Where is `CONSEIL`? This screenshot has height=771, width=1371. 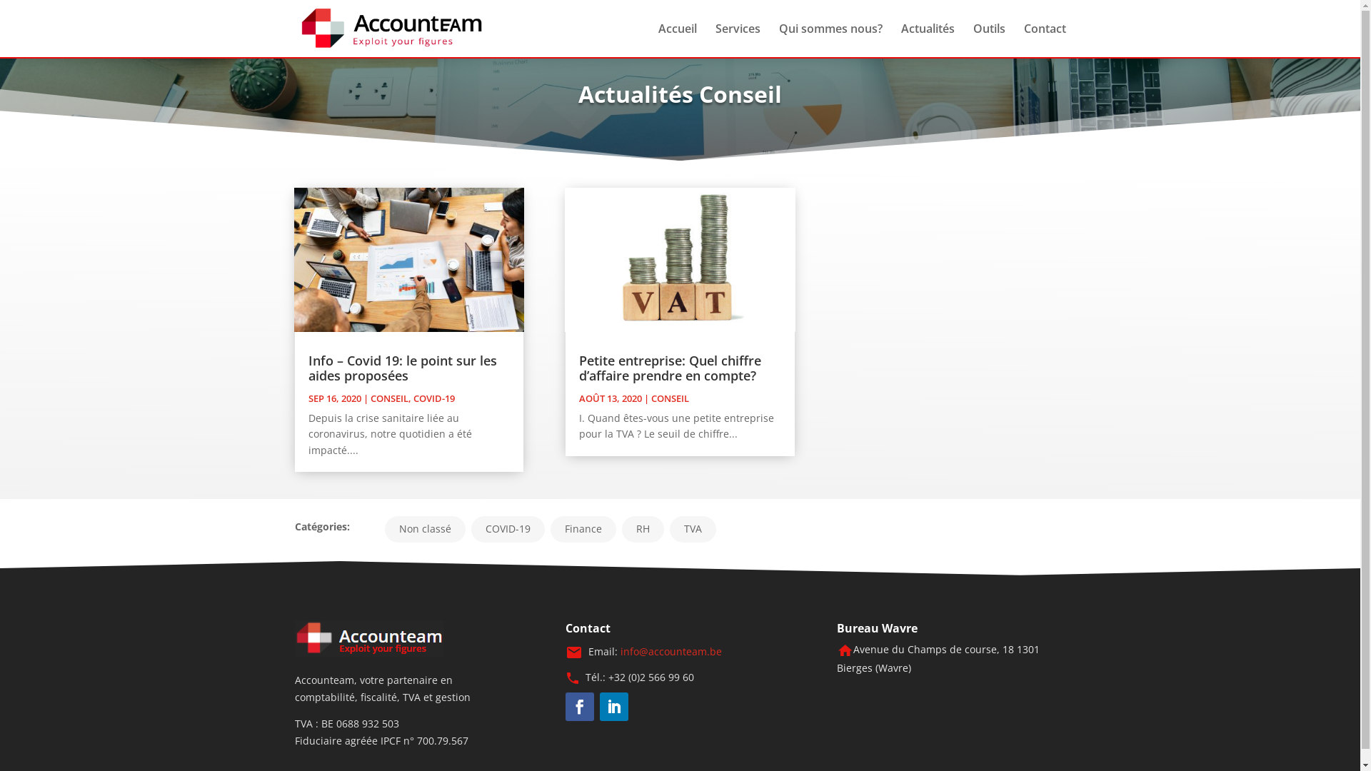 CONSEIL is located at coordinates (388, 398).